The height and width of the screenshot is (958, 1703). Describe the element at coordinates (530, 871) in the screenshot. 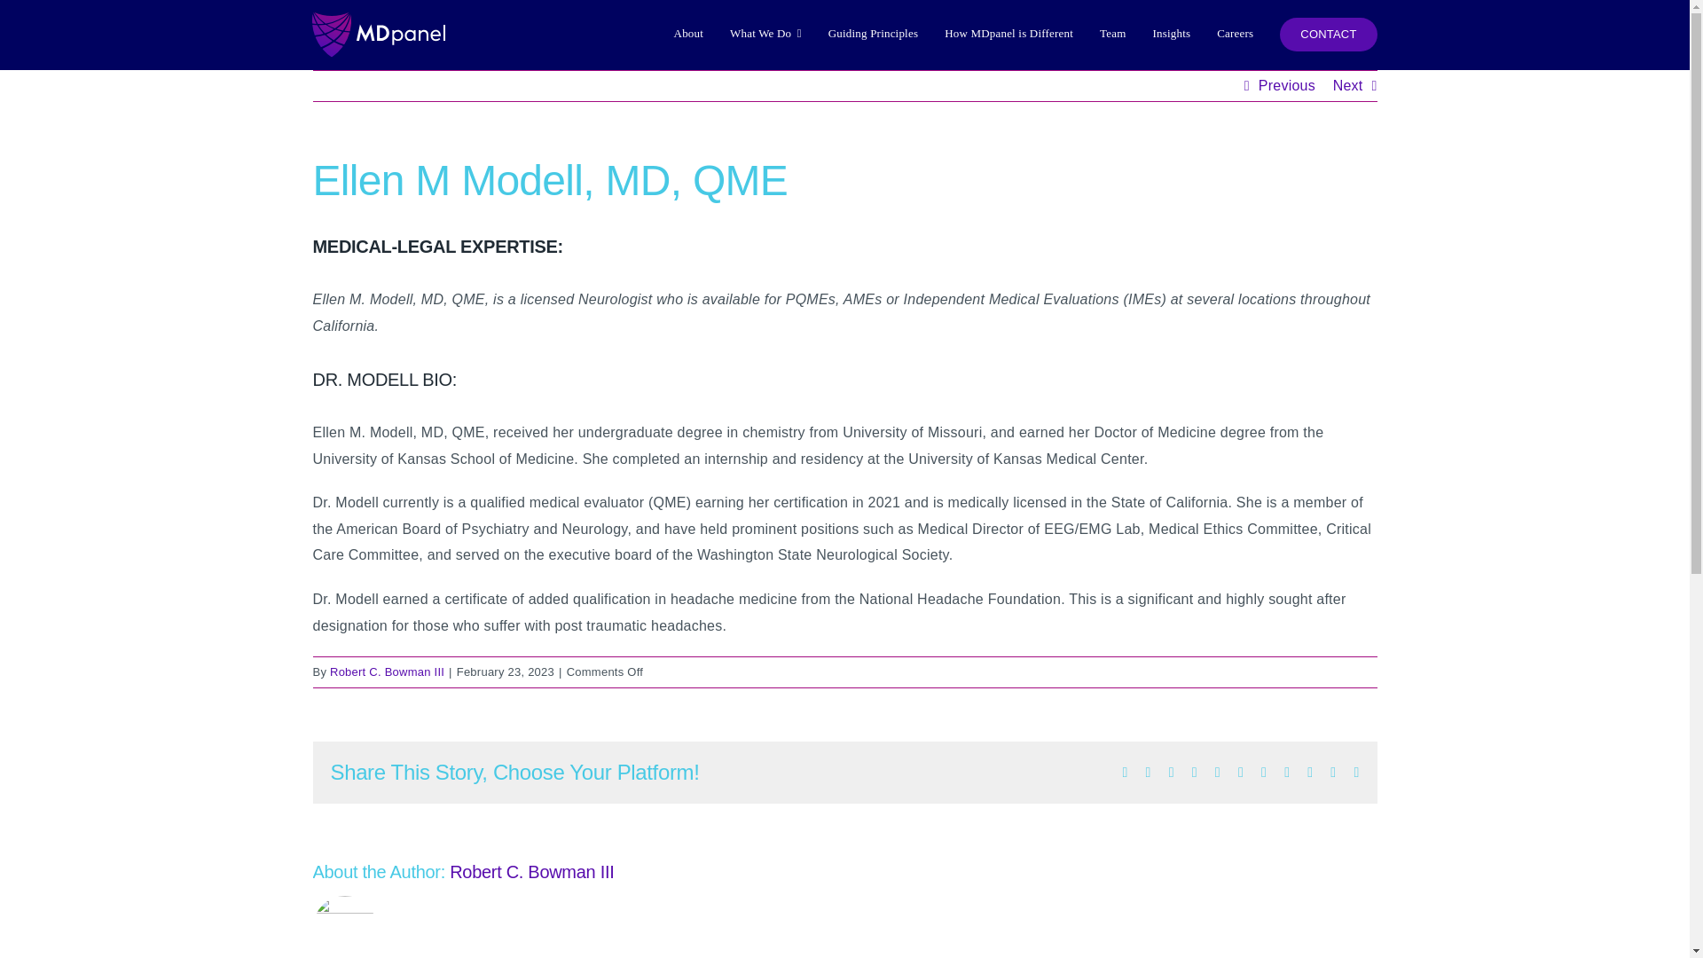

I see `Posts by Robert C. Bowman III` at that location.